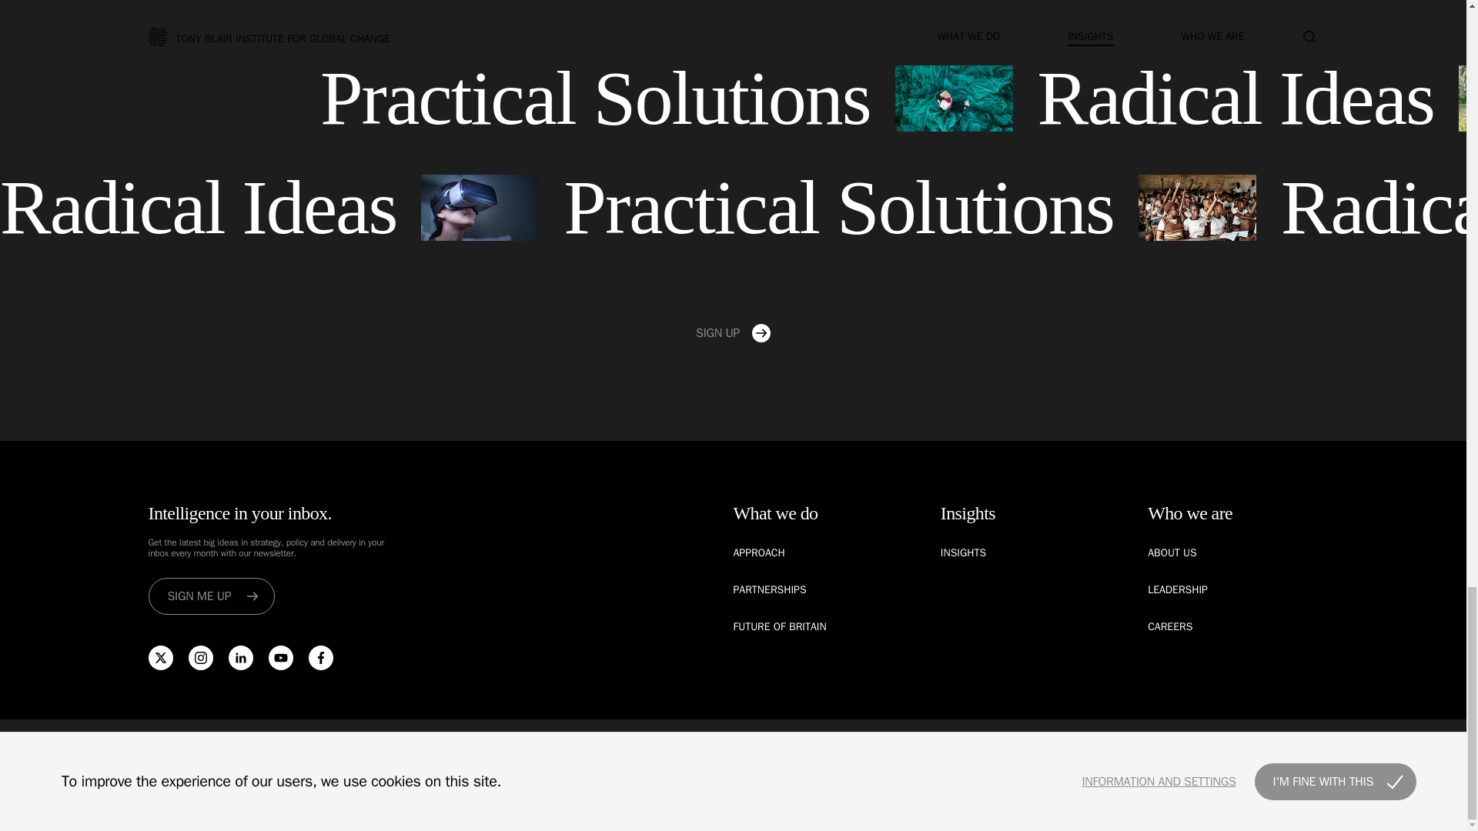 The height and width of the screenshot is (831, 1478). Describe the element at coordinates (751, 755) in the screenshot. I see `COOKIES` at that location.